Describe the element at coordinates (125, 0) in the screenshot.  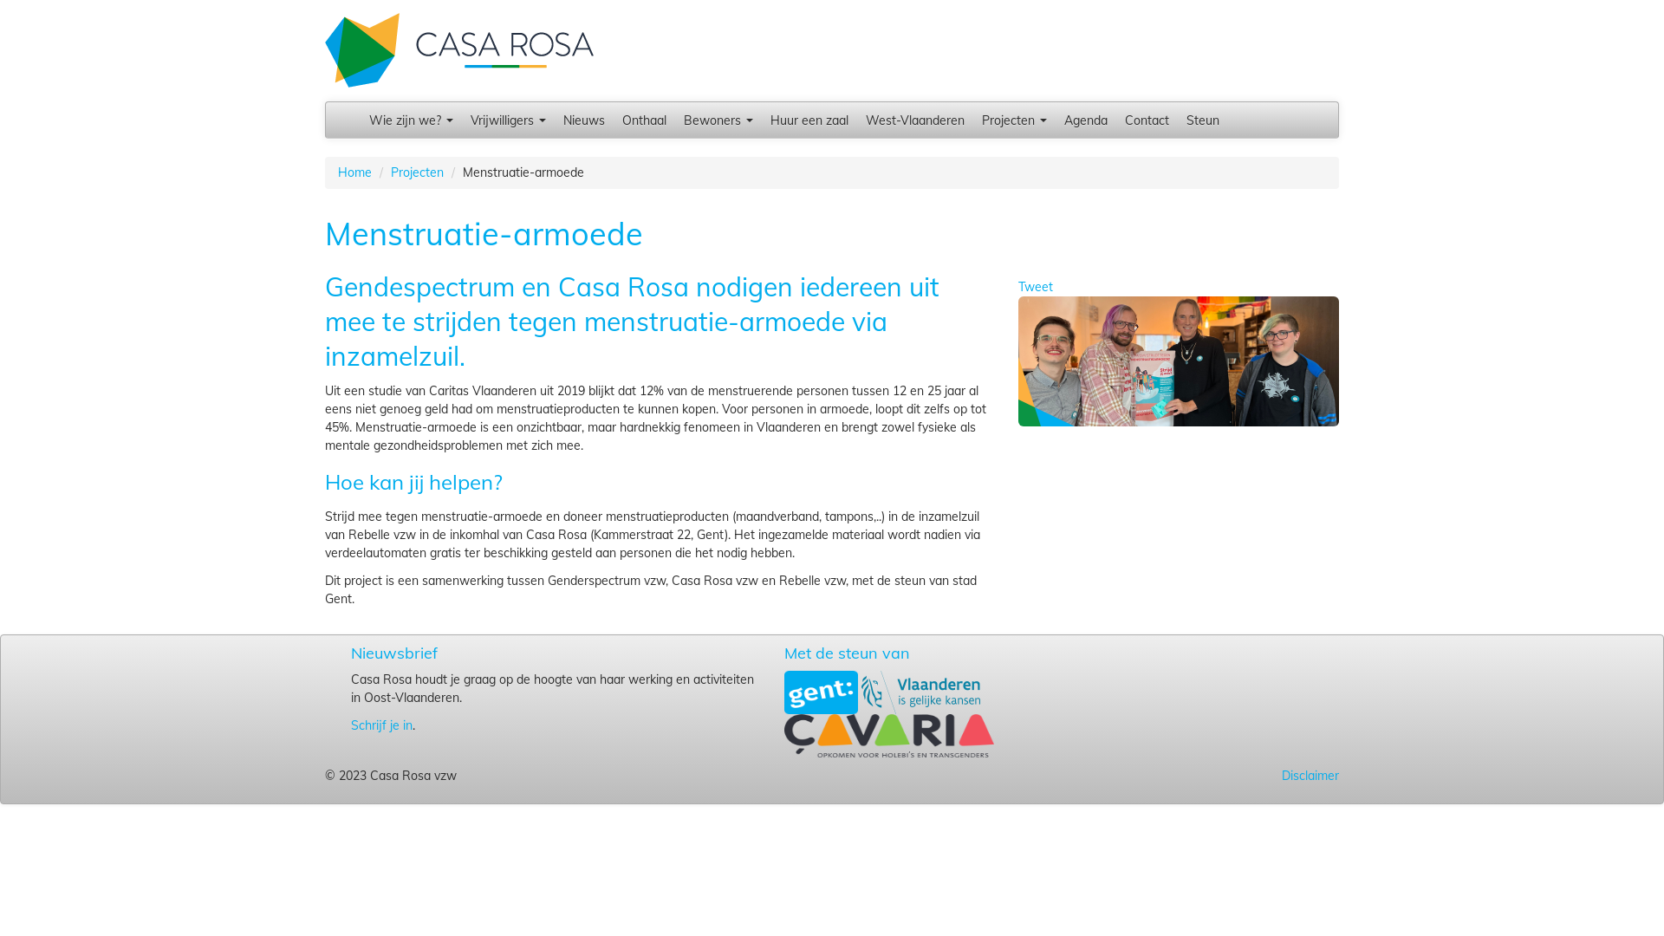
I see `Overslaan en naar de algemene inhoud gaan` at that location.